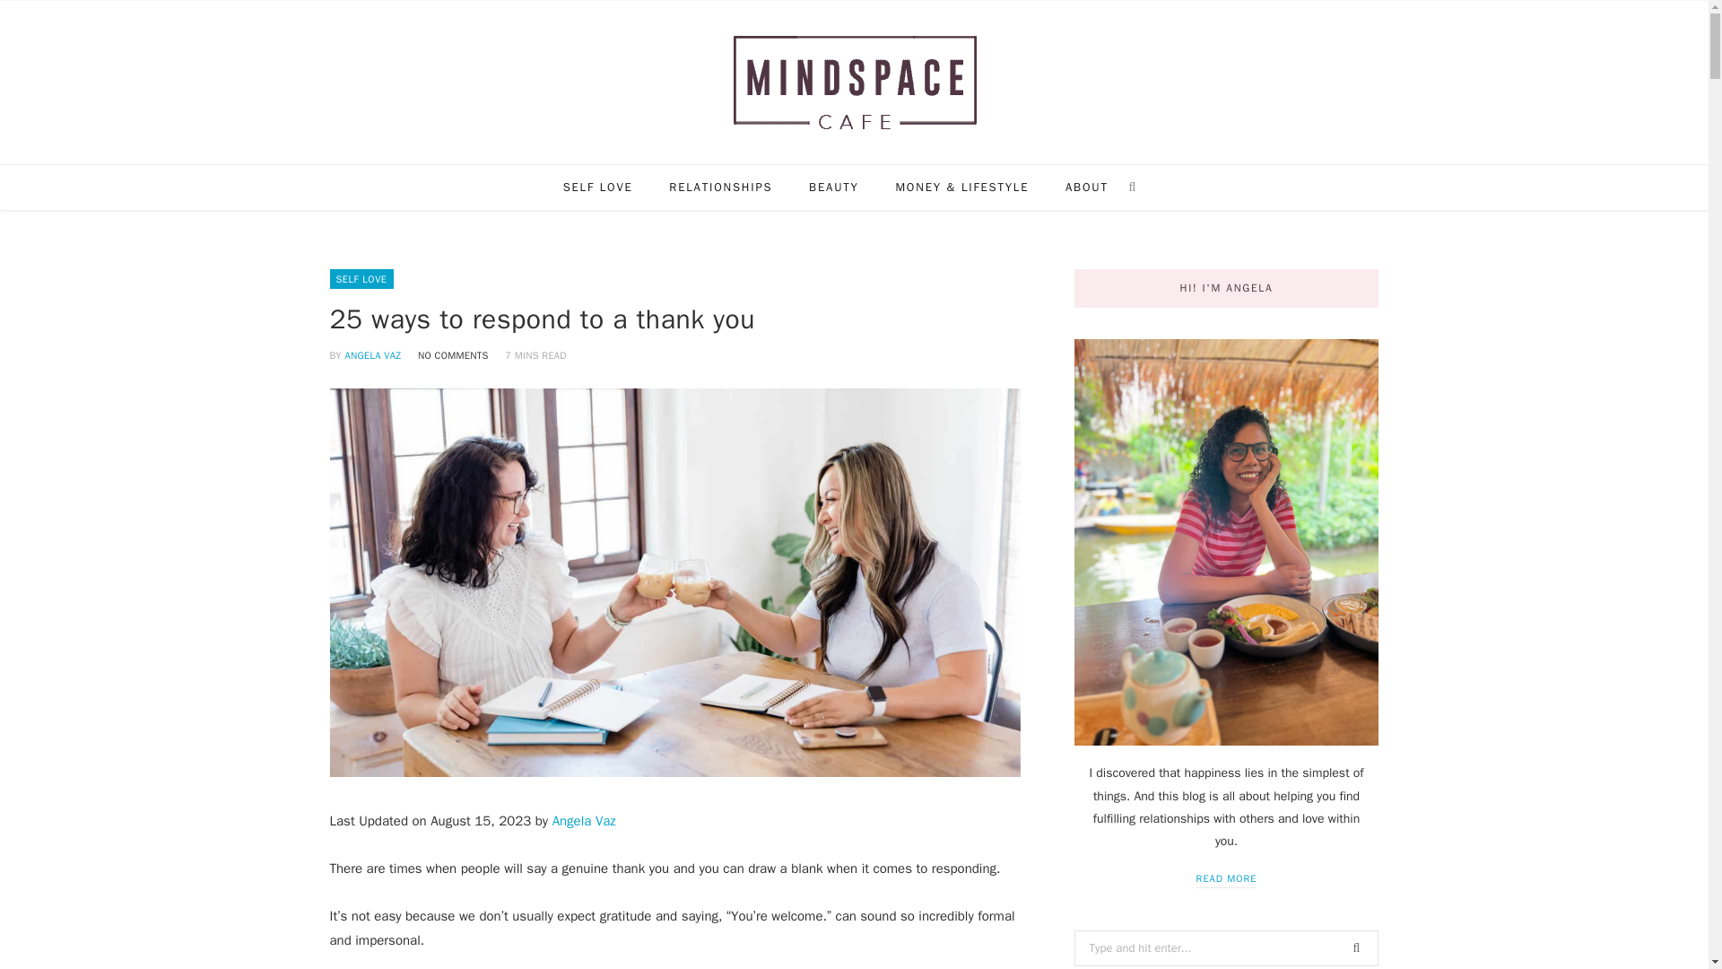  I want to click on ABOUT, so click(1086, 187).